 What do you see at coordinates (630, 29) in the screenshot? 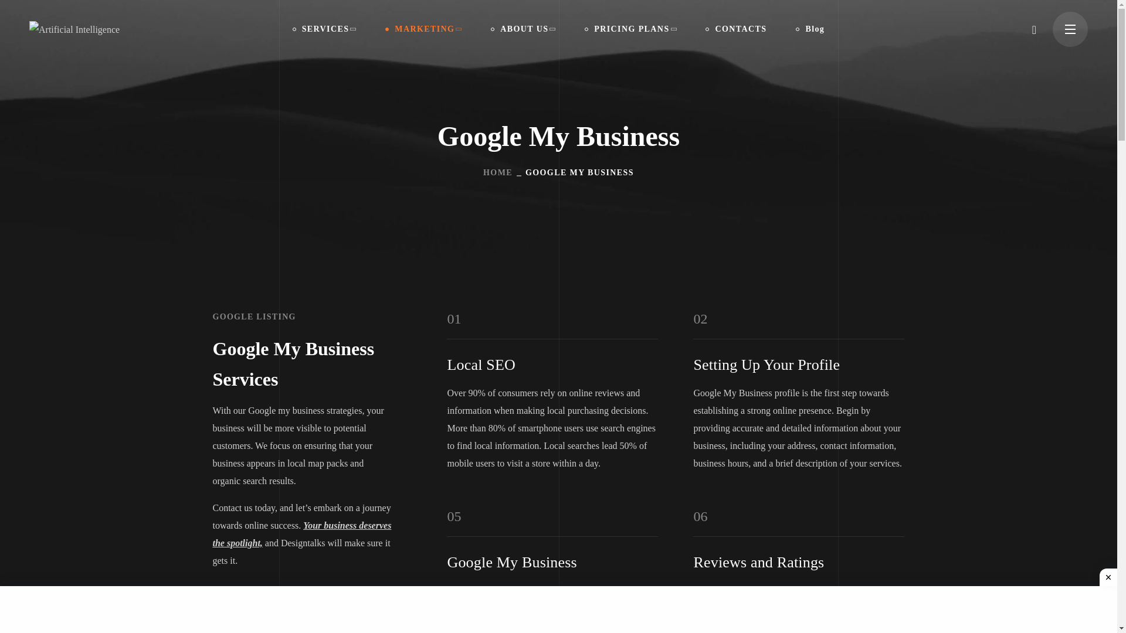
I see `PRICING PLANS` at bounding box center [630, 29].